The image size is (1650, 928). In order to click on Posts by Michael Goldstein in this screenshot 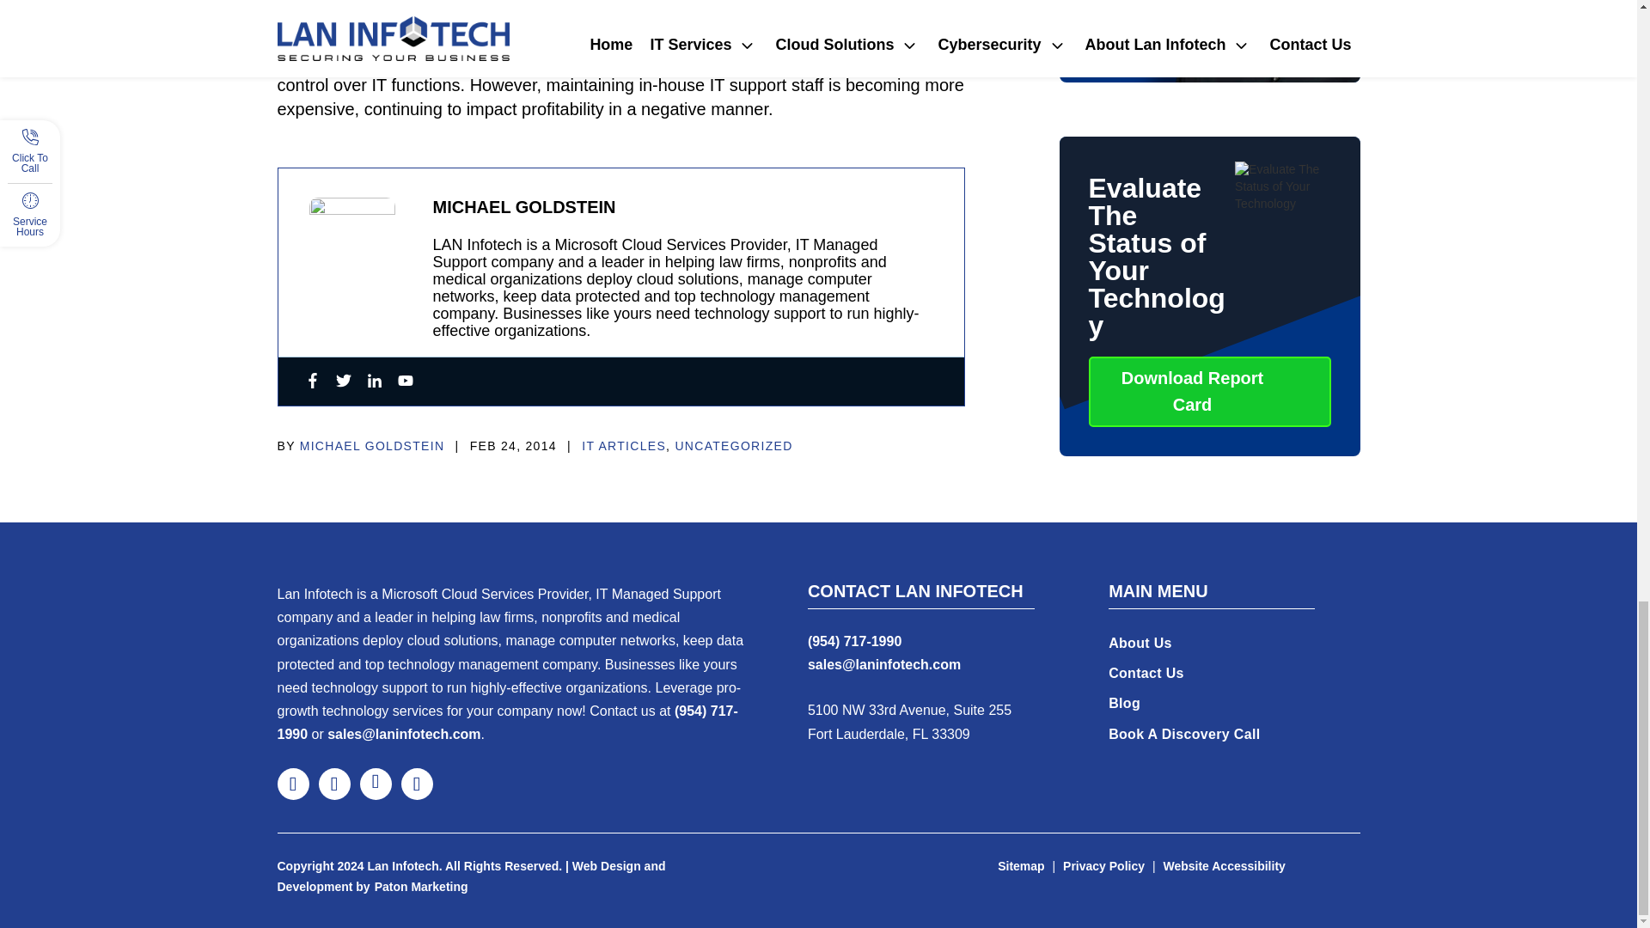, I will do `click(373, 446)`.